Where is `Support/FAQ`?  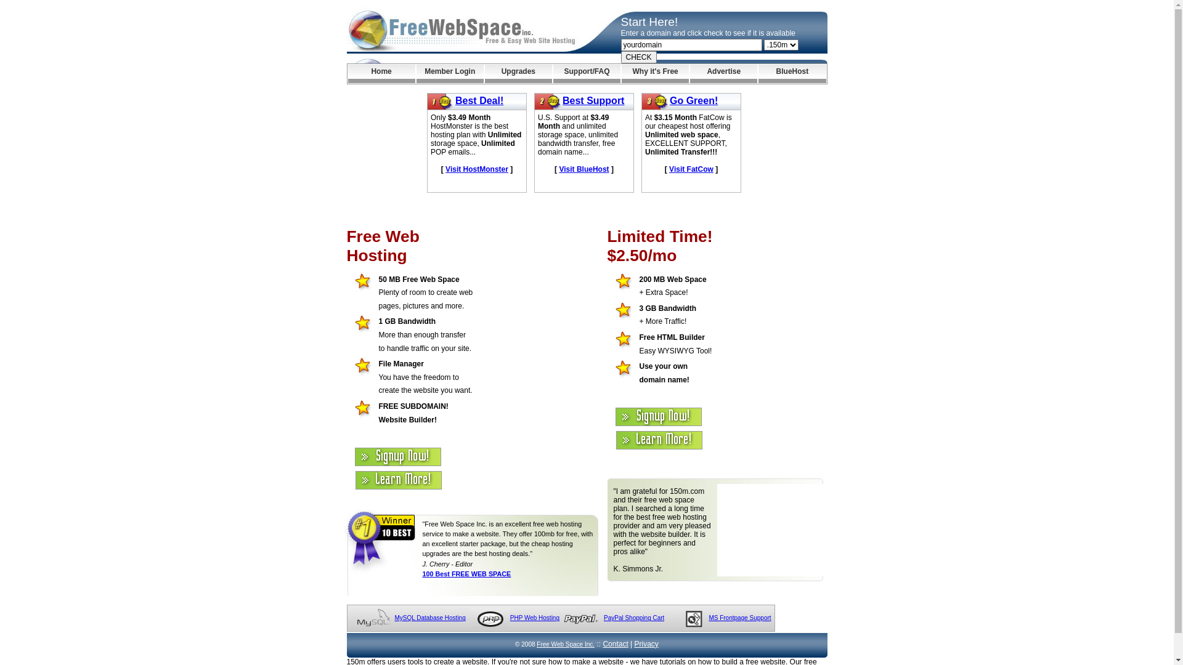 Support/FAQ is located at coordinates (587, 74).